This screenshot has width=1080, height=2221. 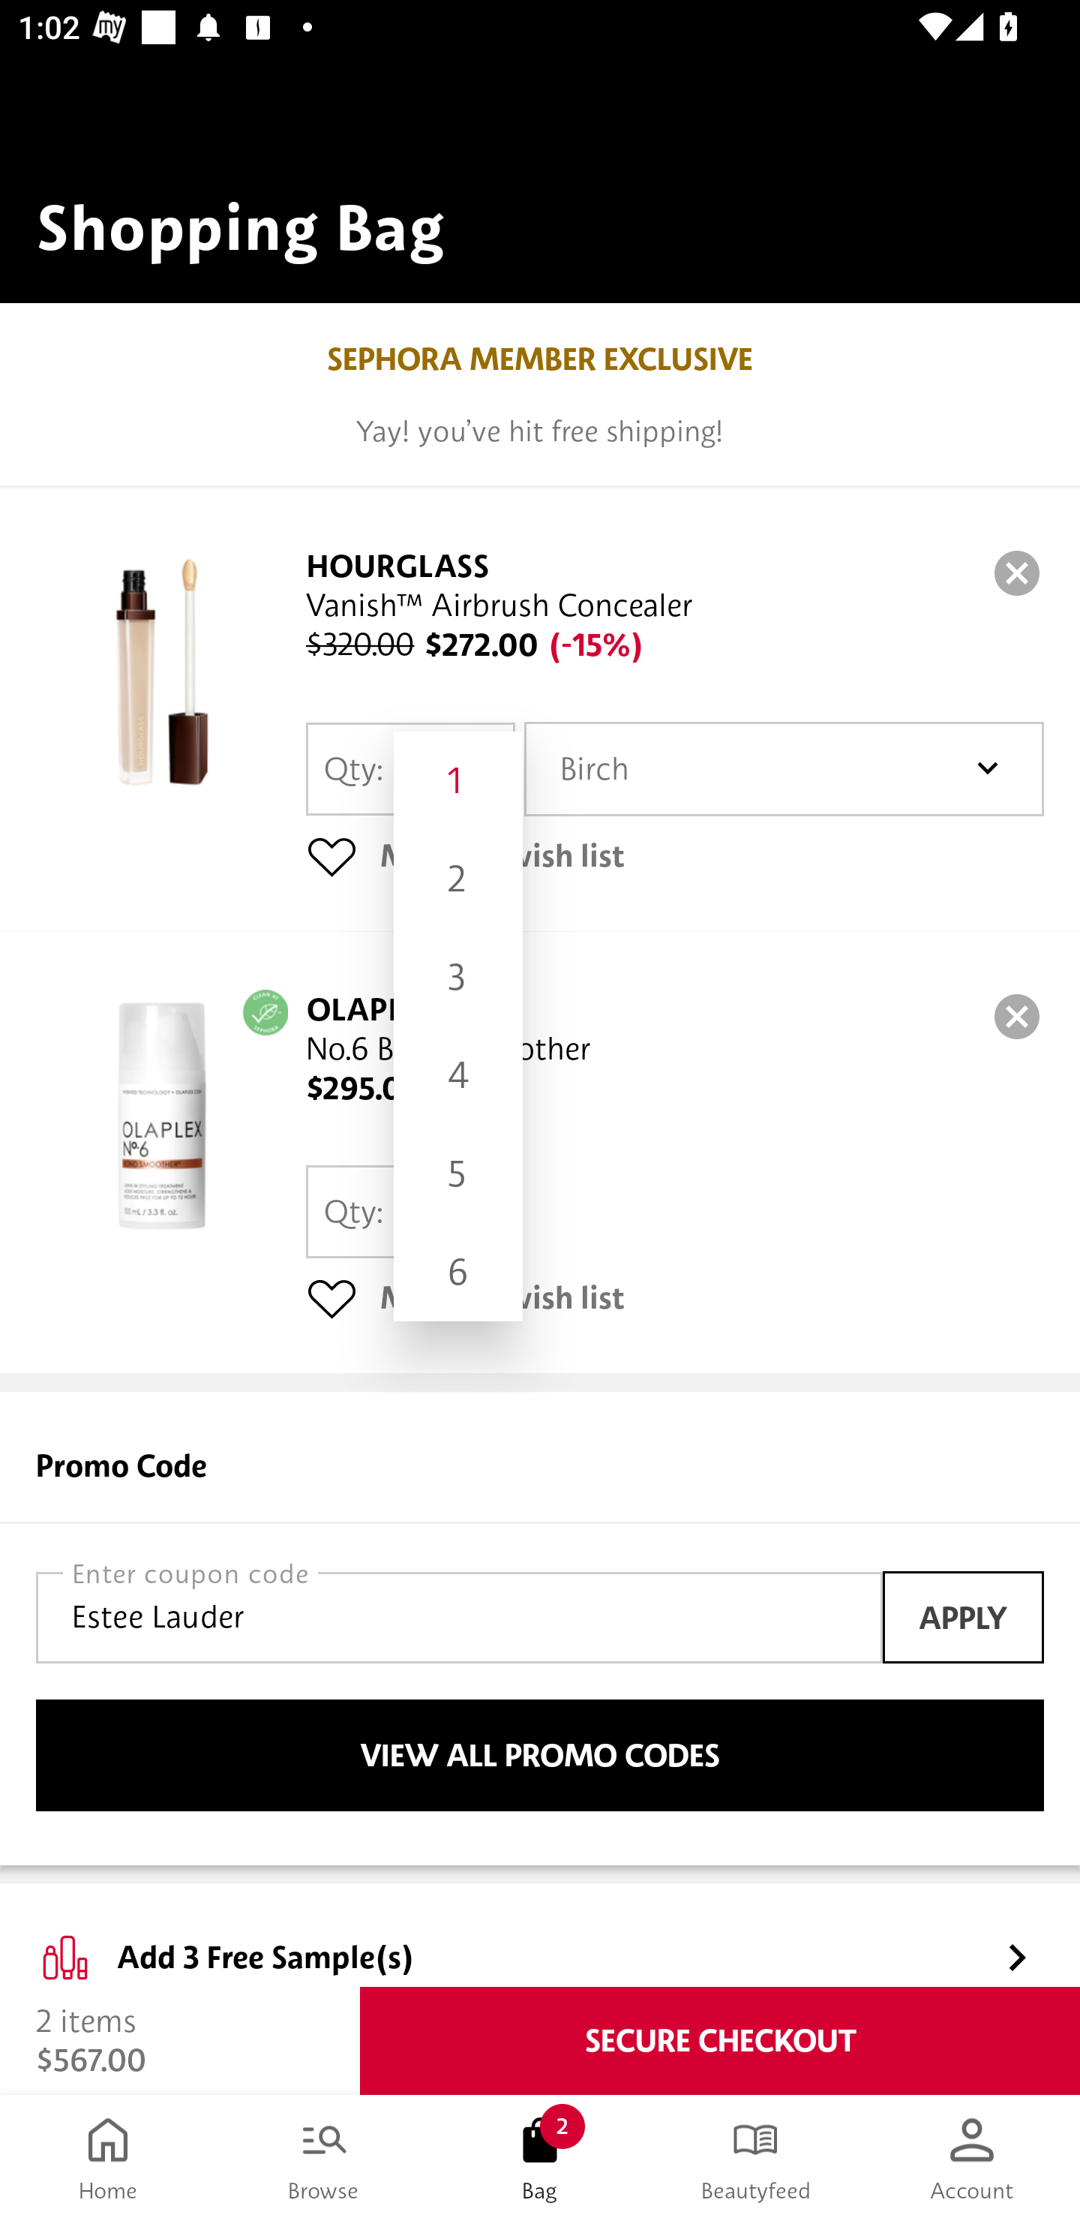 I want to click on 5, so click(x=457, y=1174).